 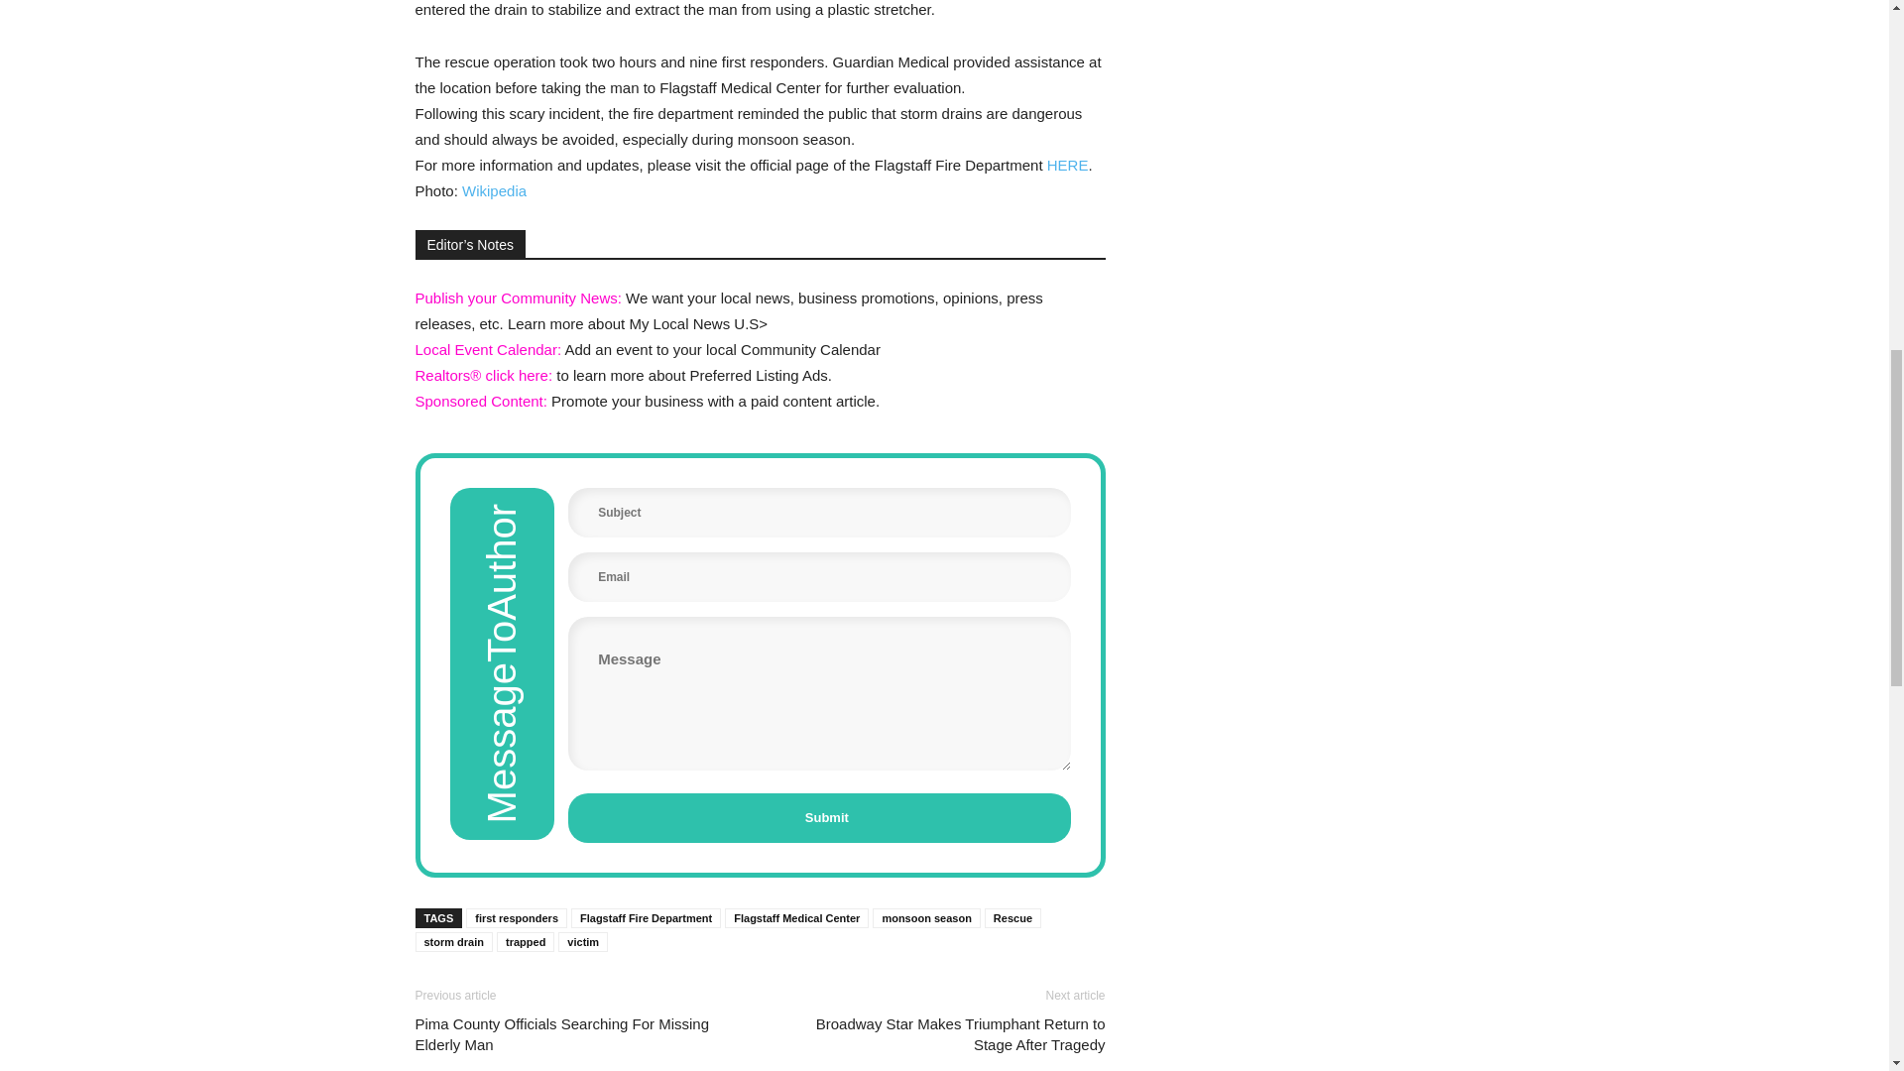 What do you see at coordinates (819, 817) in the screenshot?
I see `Submit` at bounding box center [819, 817].